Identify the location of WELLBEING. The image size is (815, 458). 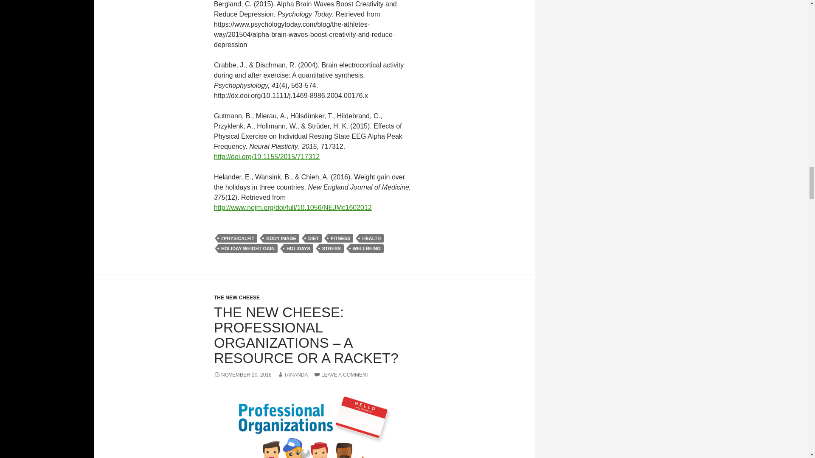
(367, 249).